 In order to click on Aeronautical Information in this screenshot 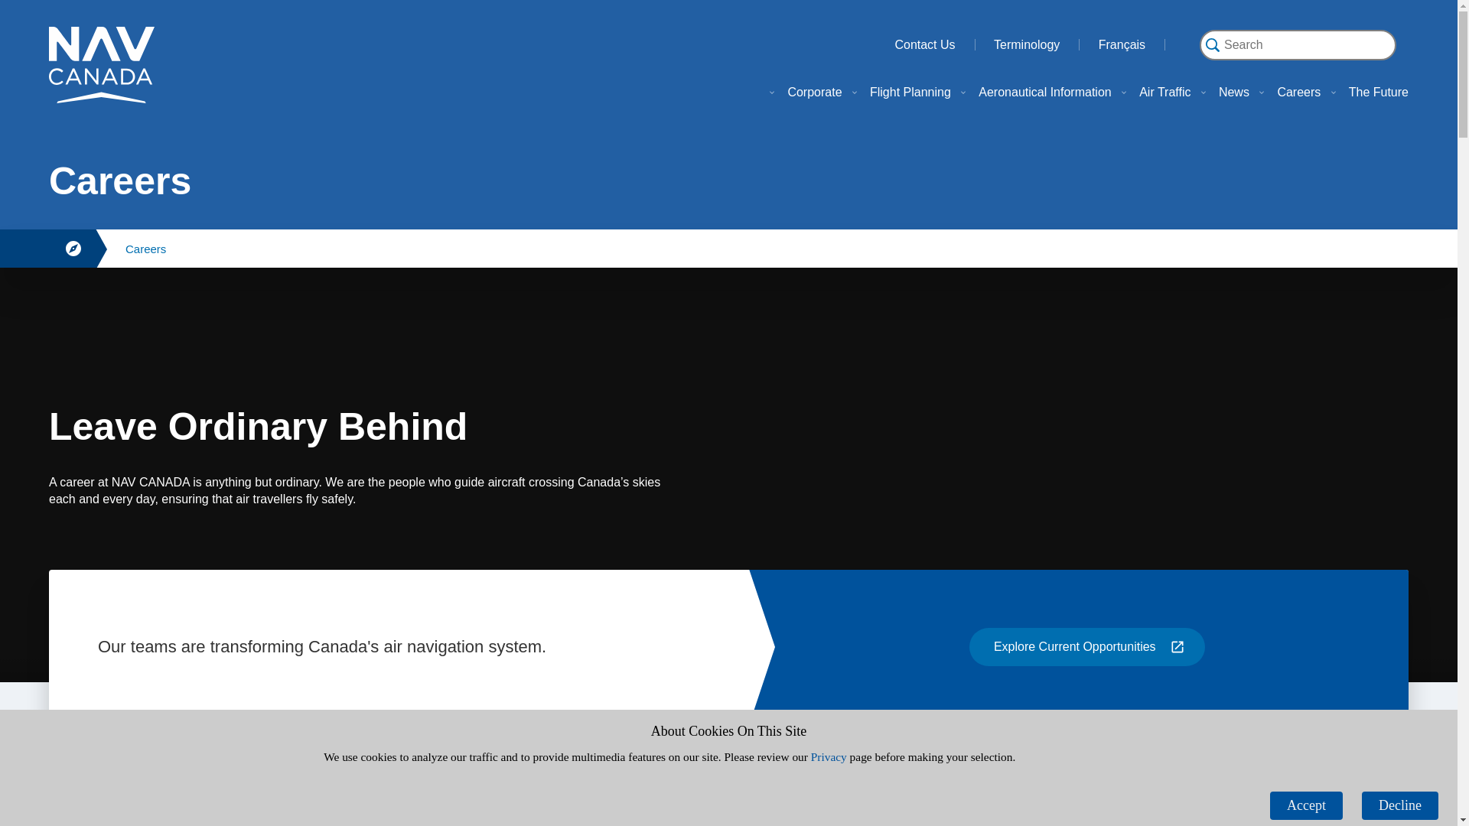, I will do `click(1031, 93)`.